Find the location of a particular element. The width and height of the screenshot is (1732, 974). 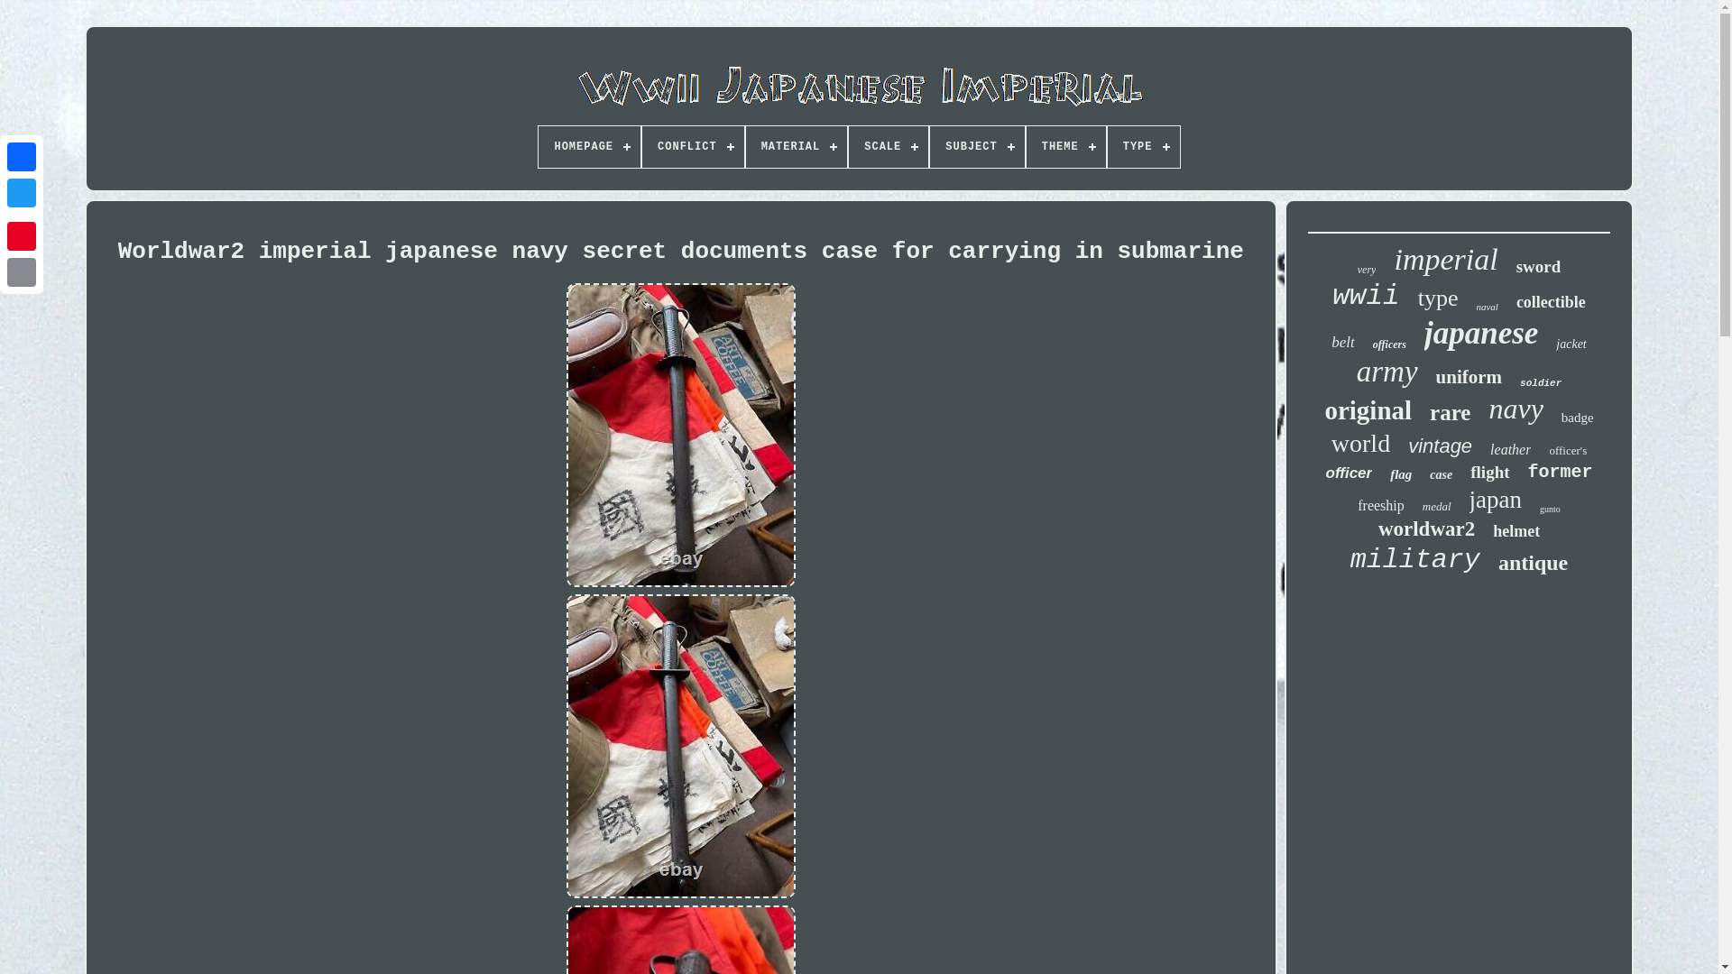

HOMEPAGE is located at coordinates (590, 146).